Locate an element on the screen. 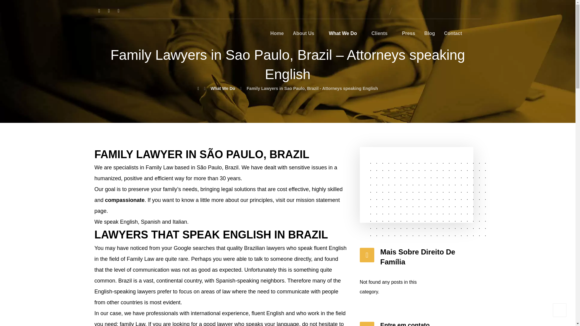  Linkedin is located at coordinates (109, 11).